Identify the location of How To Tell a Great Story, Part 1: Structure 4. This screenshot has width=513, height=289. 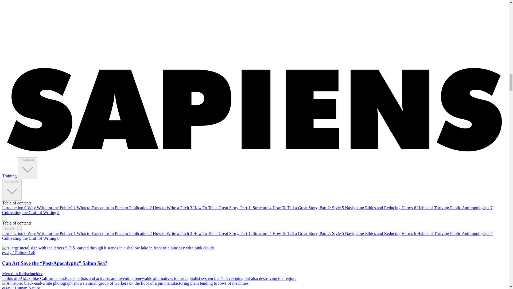
(233, 233).